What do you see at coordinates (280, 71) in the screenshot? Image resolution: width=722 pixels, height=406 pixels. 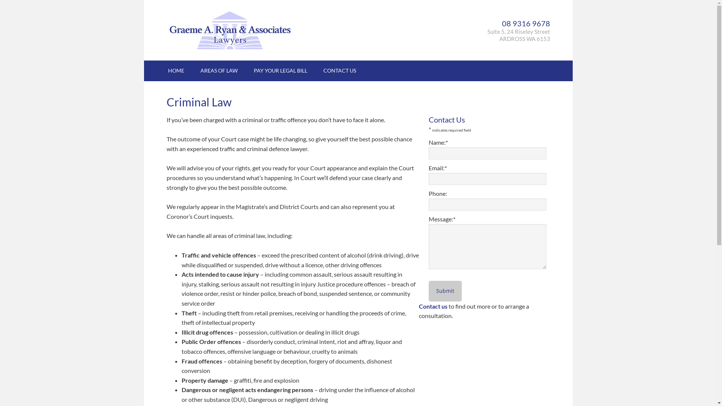 I see `PAY YOUR LEGAL BILL` at bounding box center [280, 71].